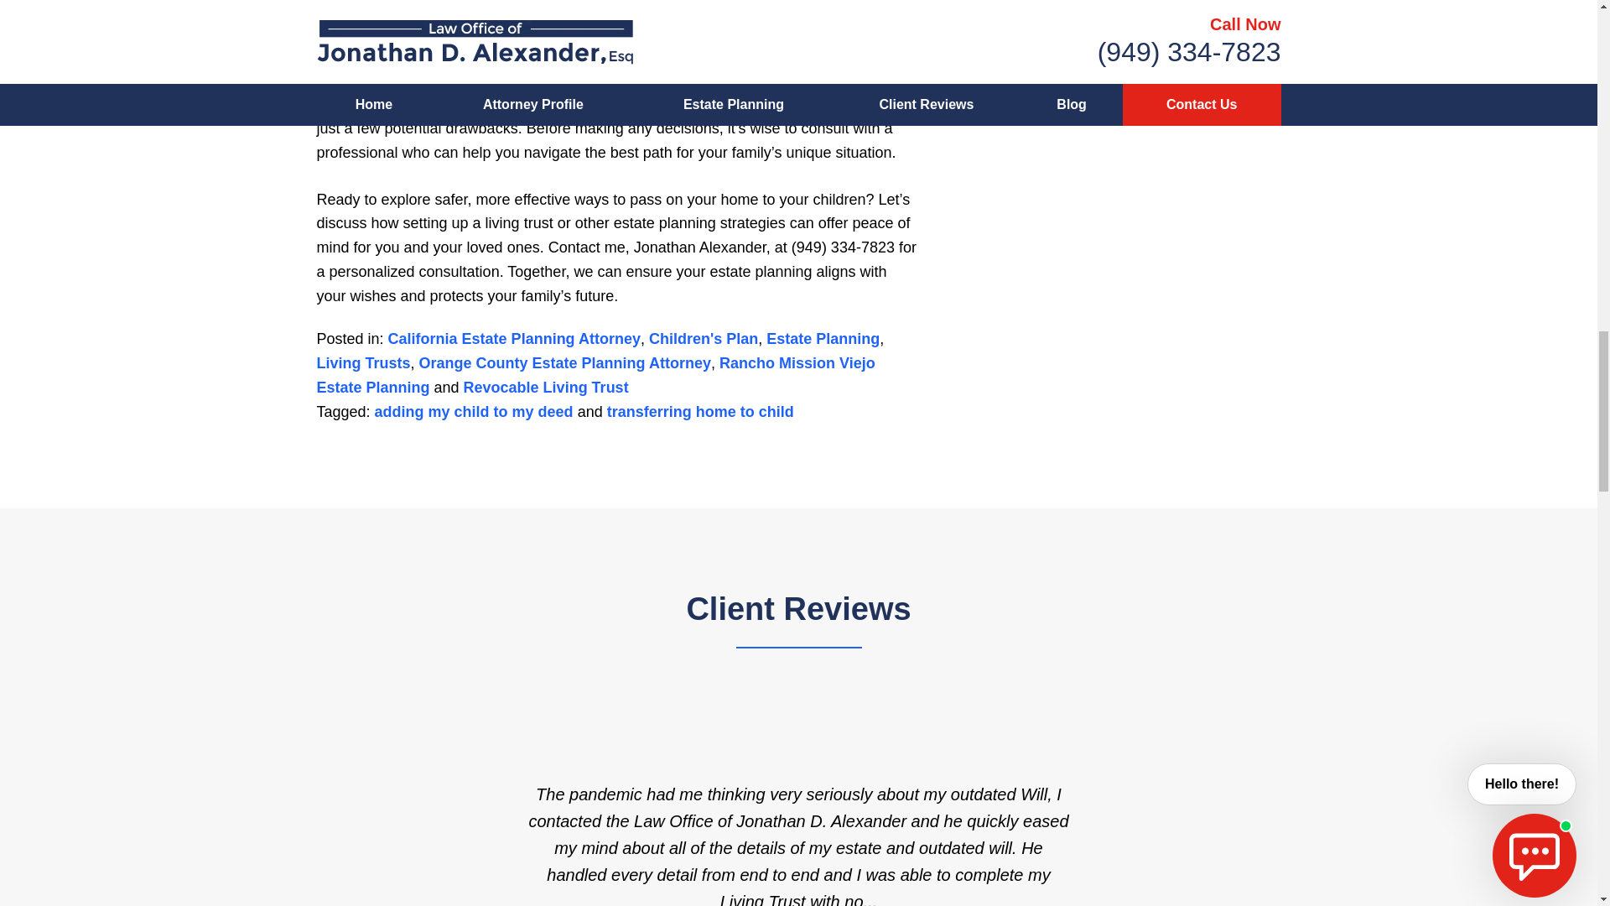  What do you see at coordinates (596, 375) in the screenshot?
I see `Rancho Mission Viejo Estate Planning` at bounding box center [596, 375].